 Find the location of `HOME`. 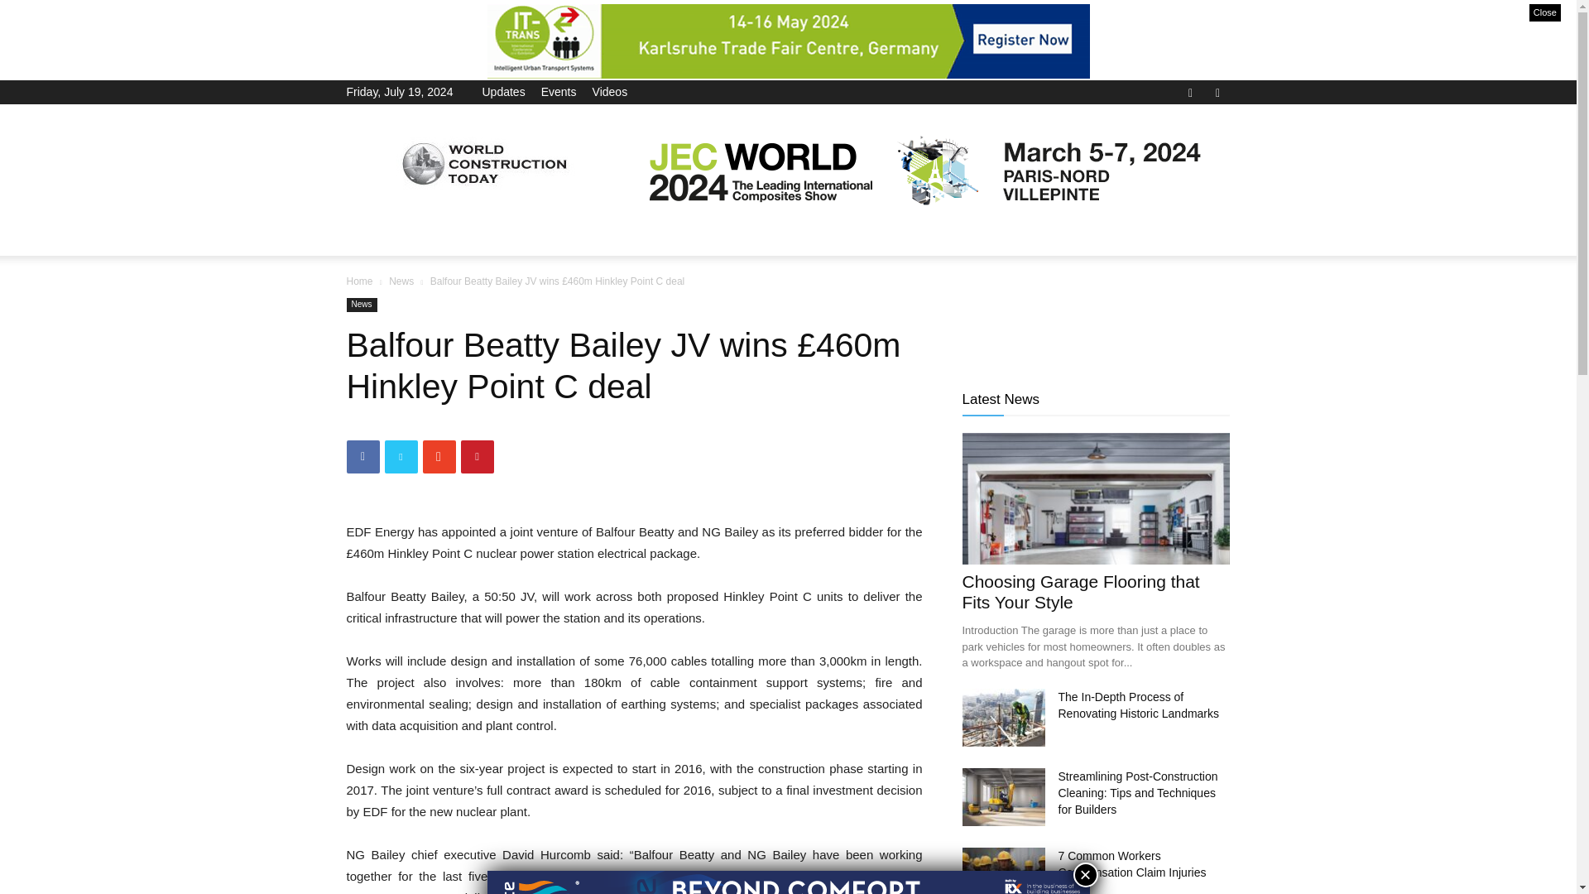

HOME is located at coordinates (374, 235).